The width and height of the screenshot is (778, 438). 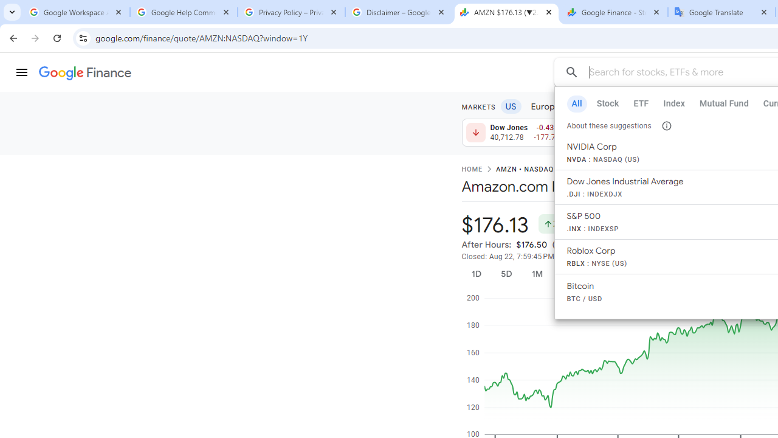 What do you see at coordinates (725, 133) in the screenshot?
I see `Nasdaq 17,619.35 Down by 1.67% -299.63` at bounding box center [725, 133].